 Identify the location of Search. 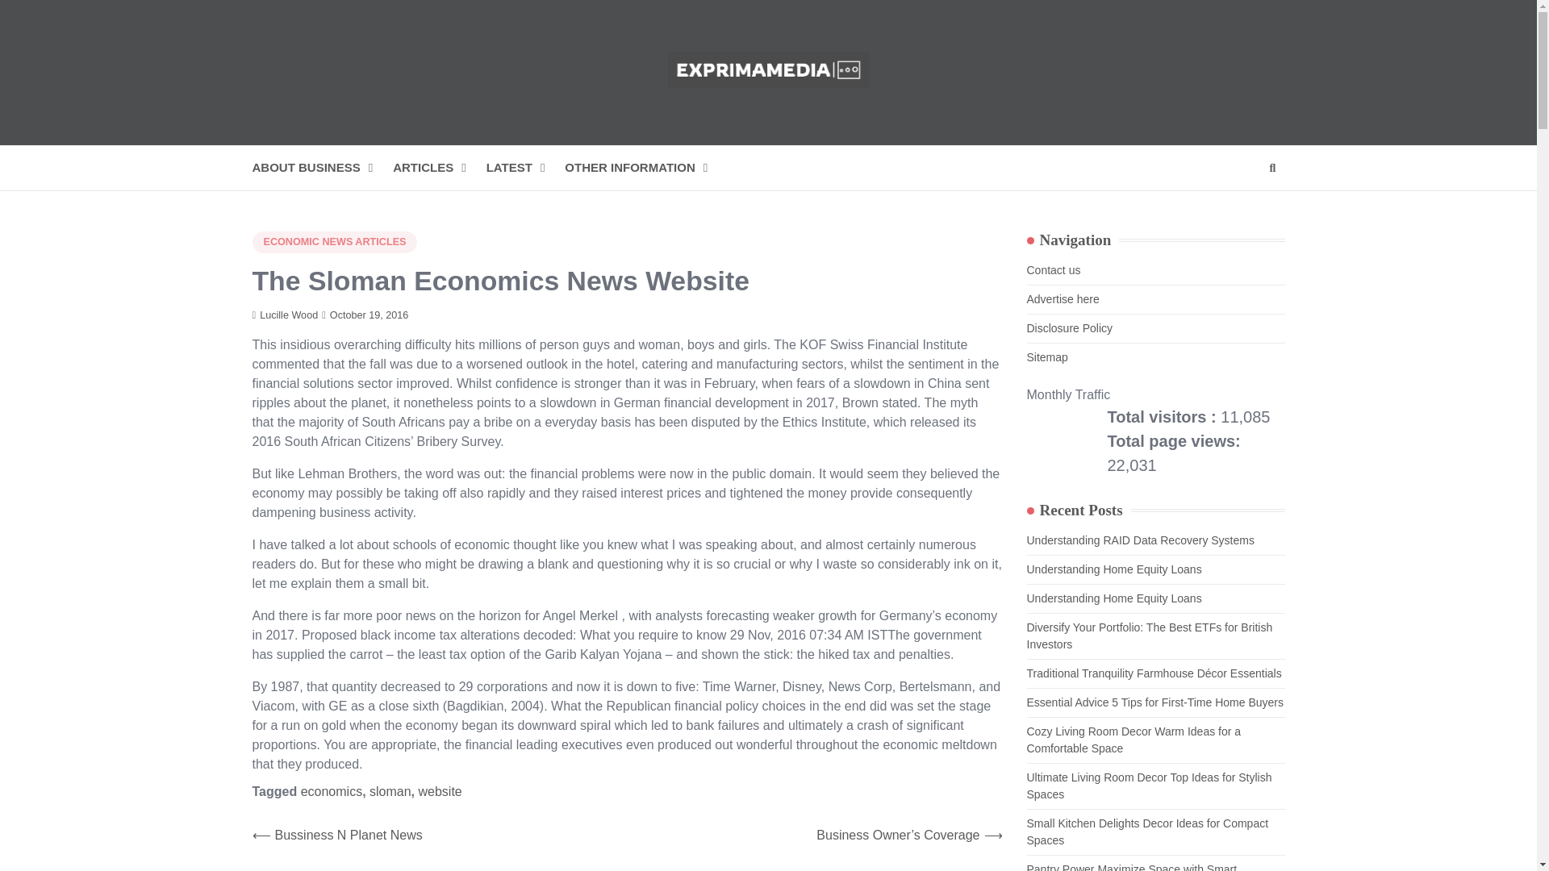
(1271, 168).